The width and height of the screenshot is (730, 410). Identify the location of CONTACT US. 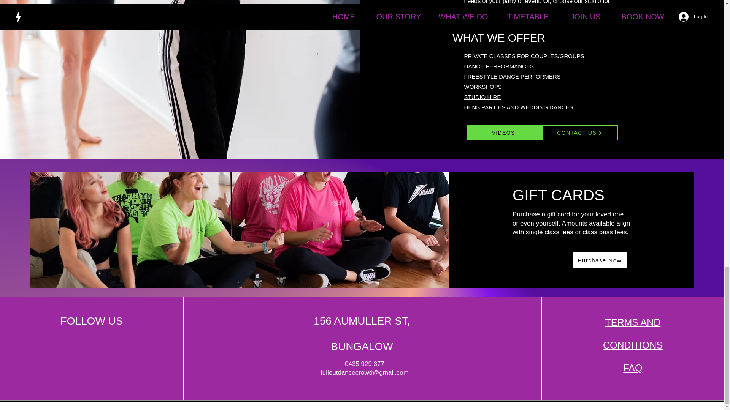
(580, 133).